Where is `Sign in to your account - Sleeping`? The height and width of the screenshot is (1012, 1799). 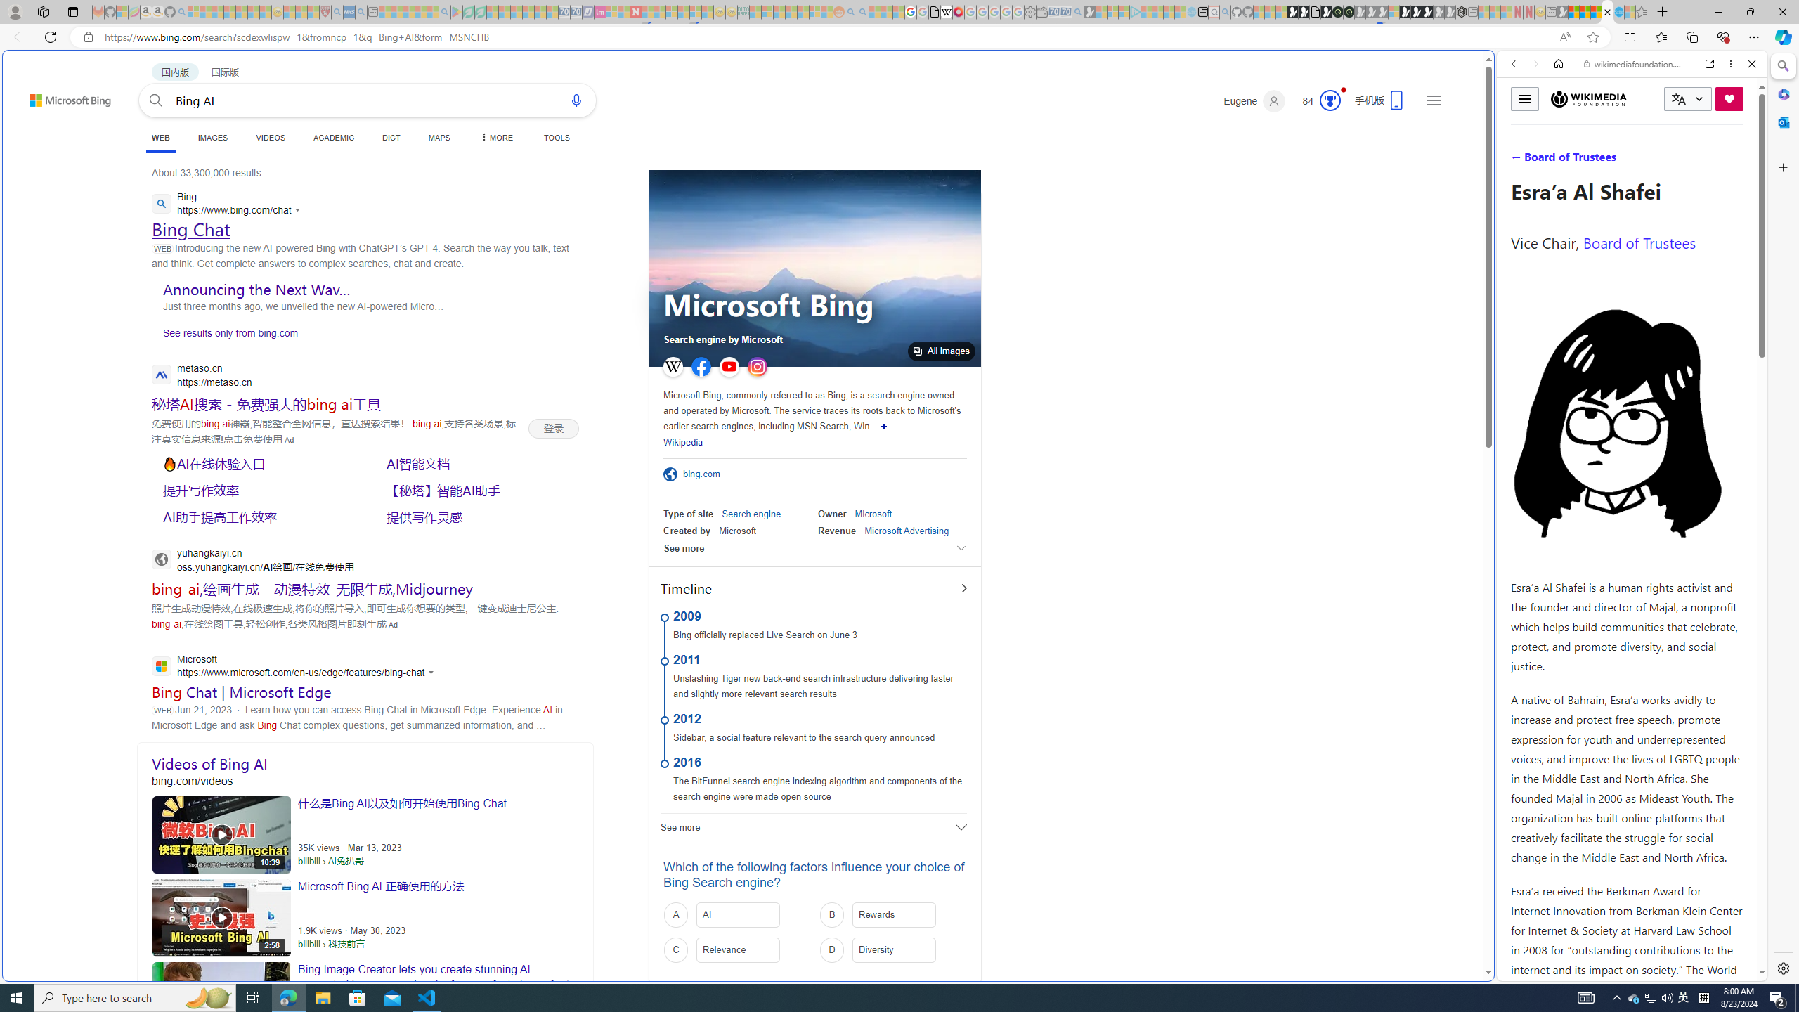
Sign in to your account - Sleeping is located at coordinates (1393, 12).